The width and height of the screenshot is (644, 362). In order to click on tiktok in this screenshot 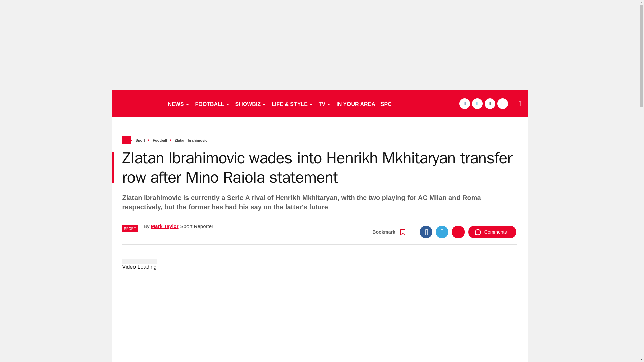, I will do `click(490, 103)`.